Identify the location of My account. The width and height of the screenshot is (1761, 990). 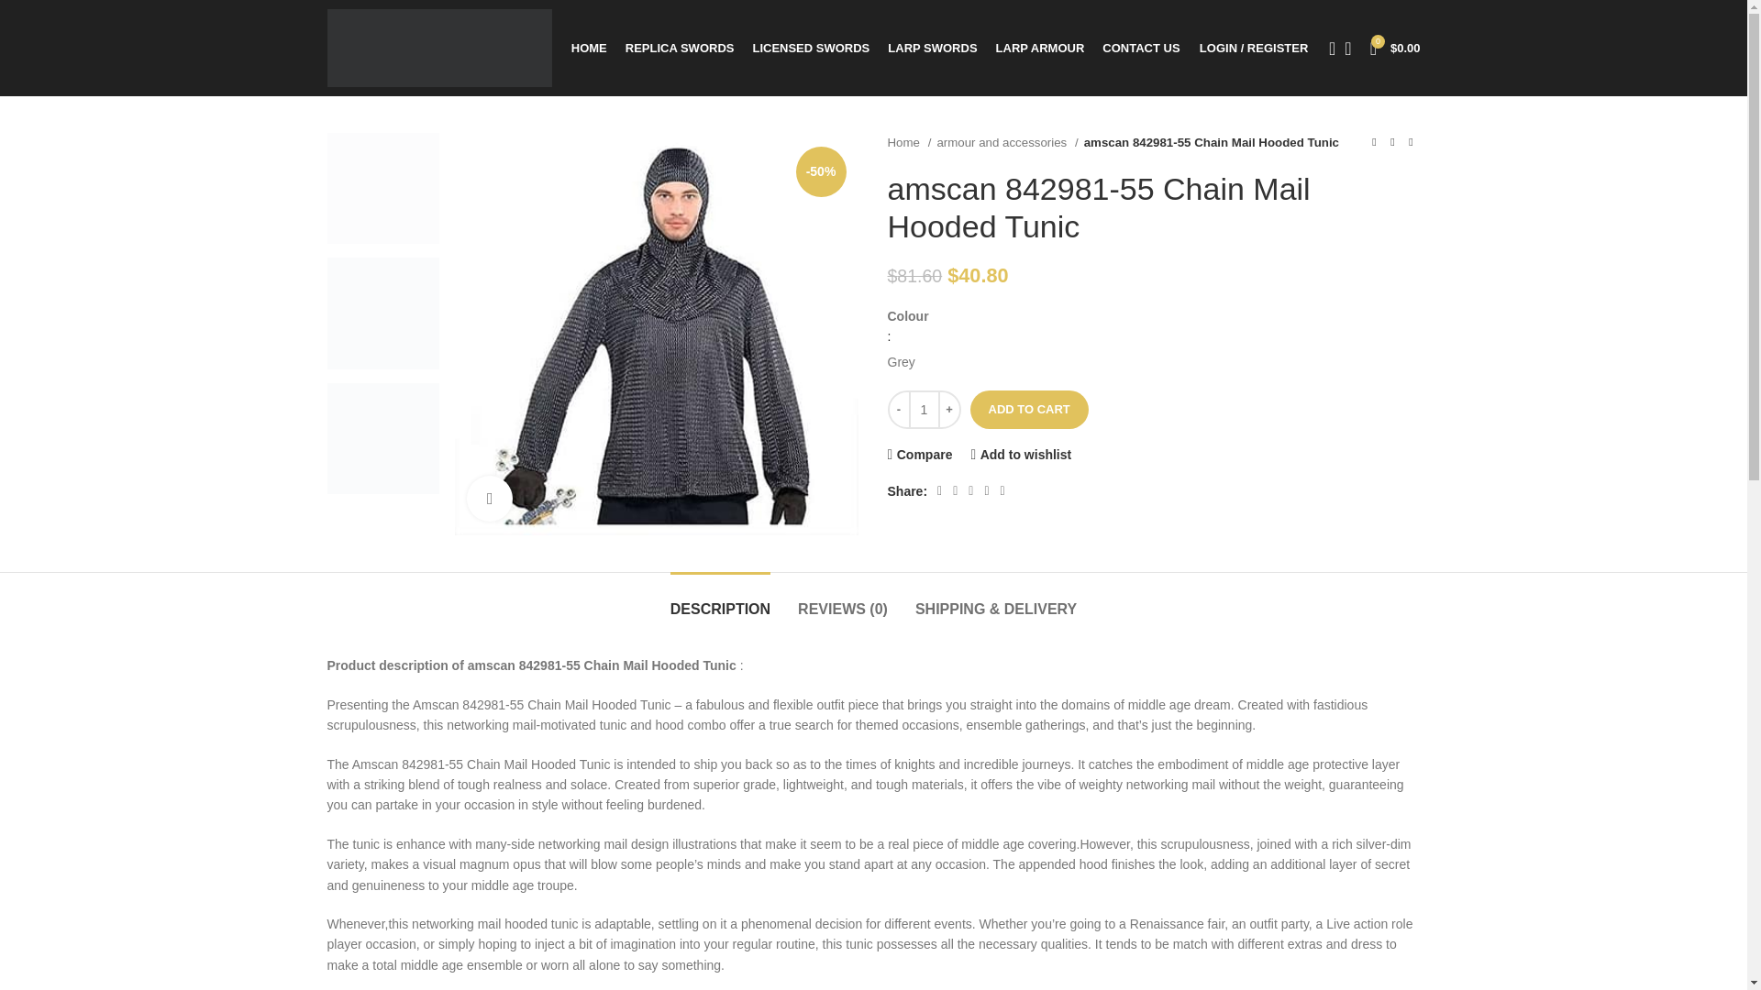
(1253, 48).